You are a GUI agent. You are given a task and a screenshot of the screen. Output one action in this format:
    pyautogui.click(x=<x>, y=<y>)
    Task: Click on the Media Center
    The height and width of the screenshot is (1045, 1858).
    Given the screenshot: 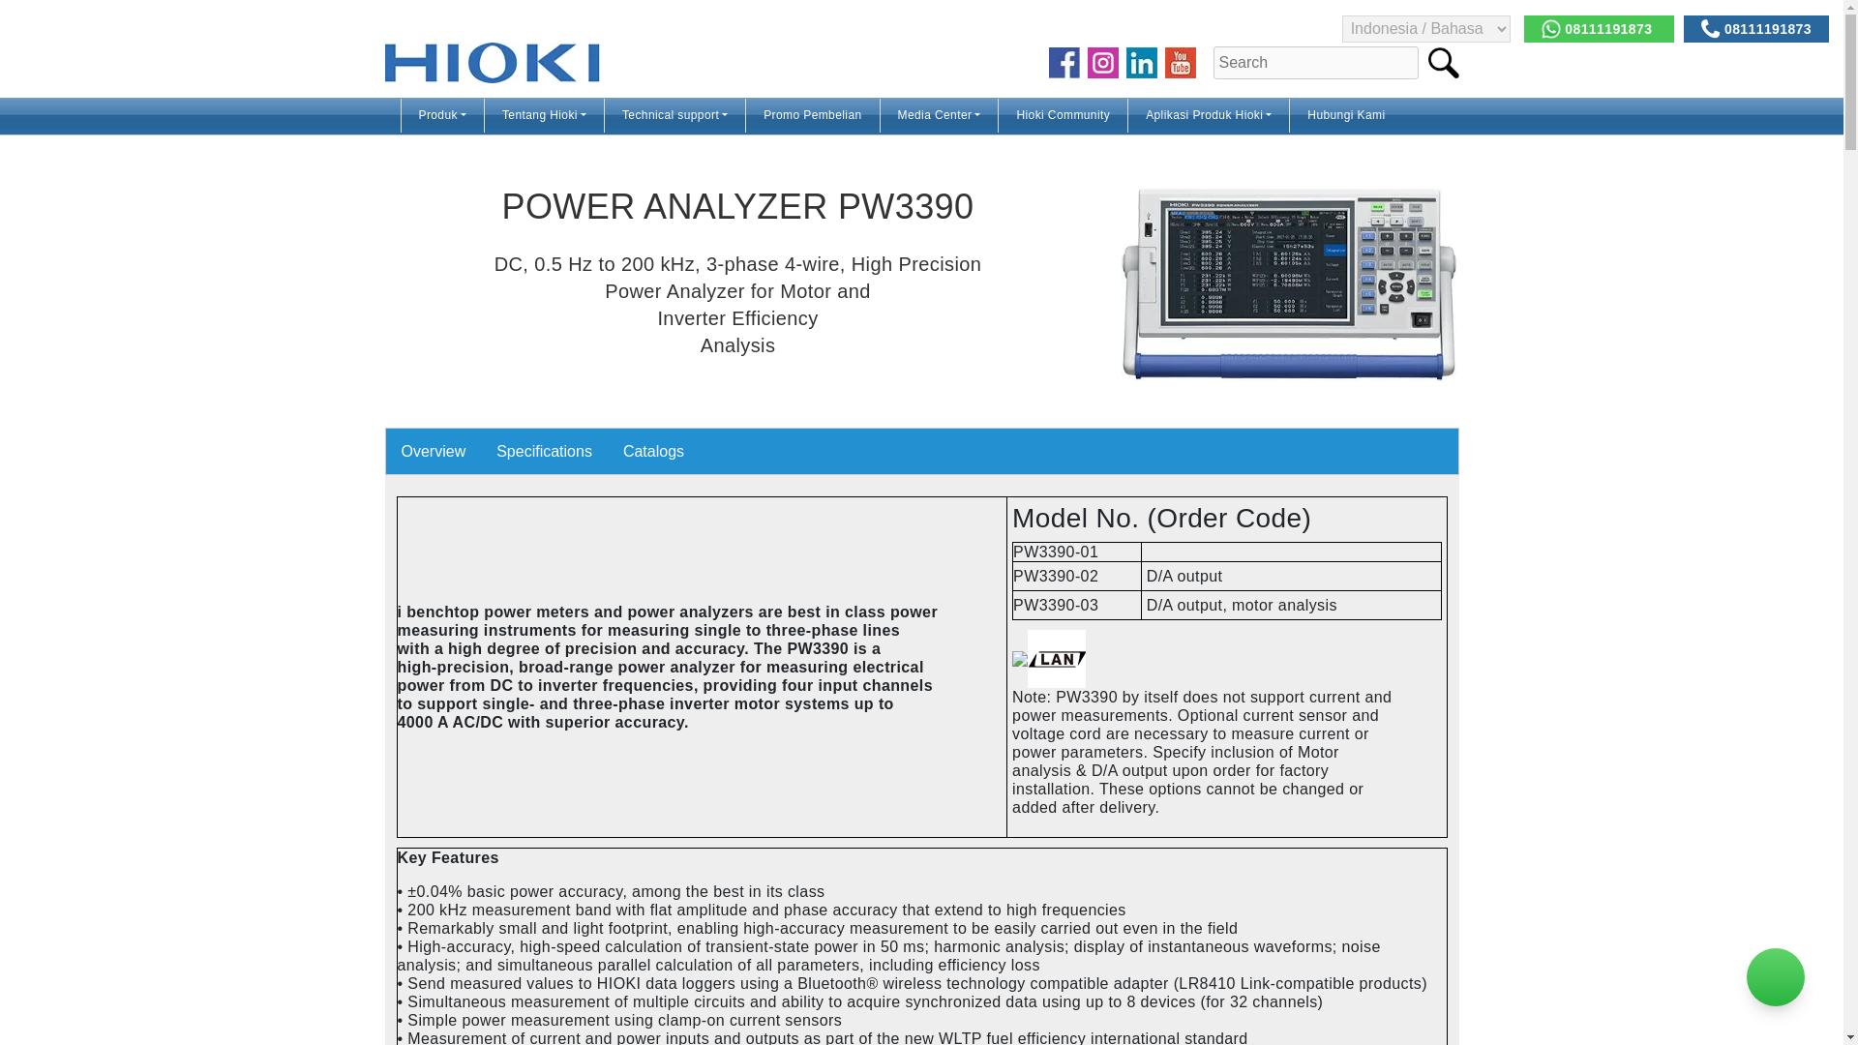 What is the action you would take?
    pyautogui.click(x=939, y=115)
    